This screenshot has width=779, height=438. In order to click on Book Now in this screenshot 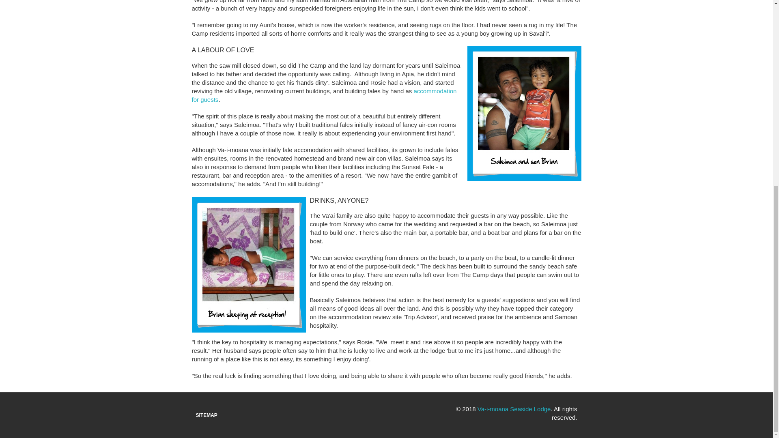, I will do `click(324, 95)`.